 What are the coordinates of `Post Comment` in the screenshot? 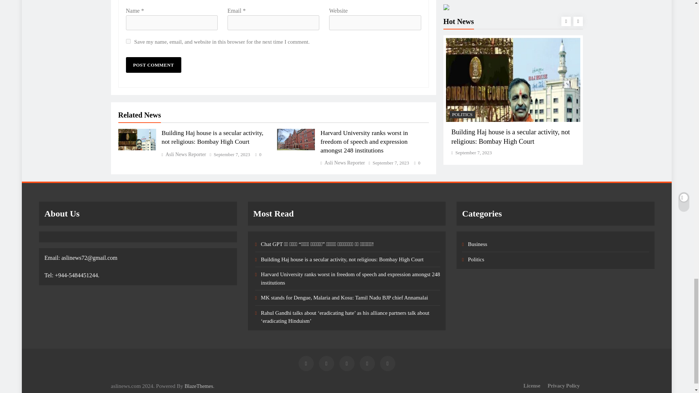 It's located at (153, 65).